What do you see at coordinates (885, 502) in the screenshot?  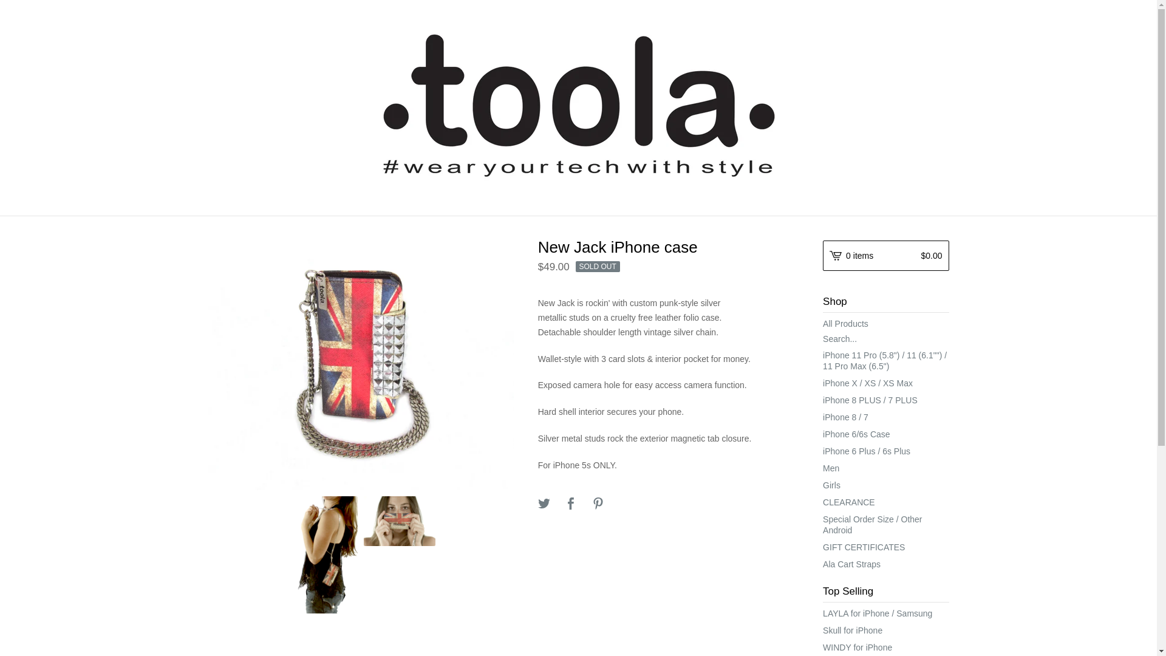 I see `CLEARANCE` at bounding box center [885, 502].